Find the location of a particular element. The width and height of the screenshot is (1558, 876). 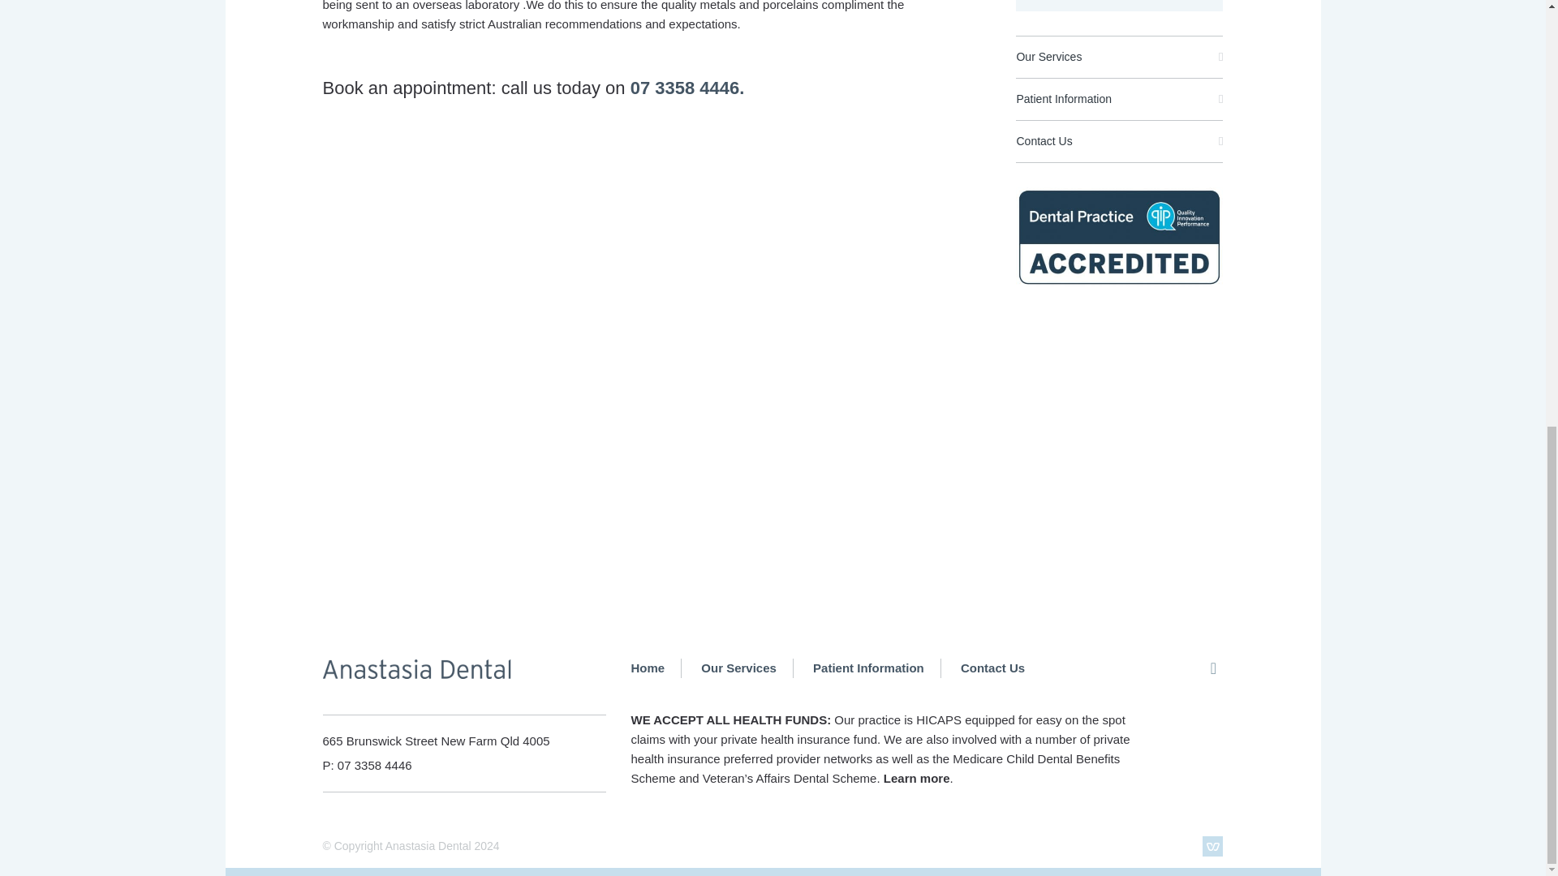

Anastasia Dental is located at coordinates (416, 668).